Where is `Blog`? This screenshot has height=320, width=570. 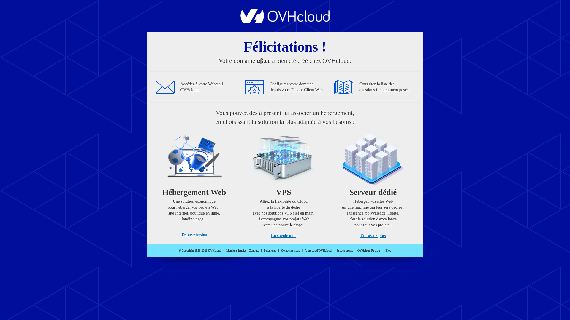 Blog is located at coordinates (388, 251).